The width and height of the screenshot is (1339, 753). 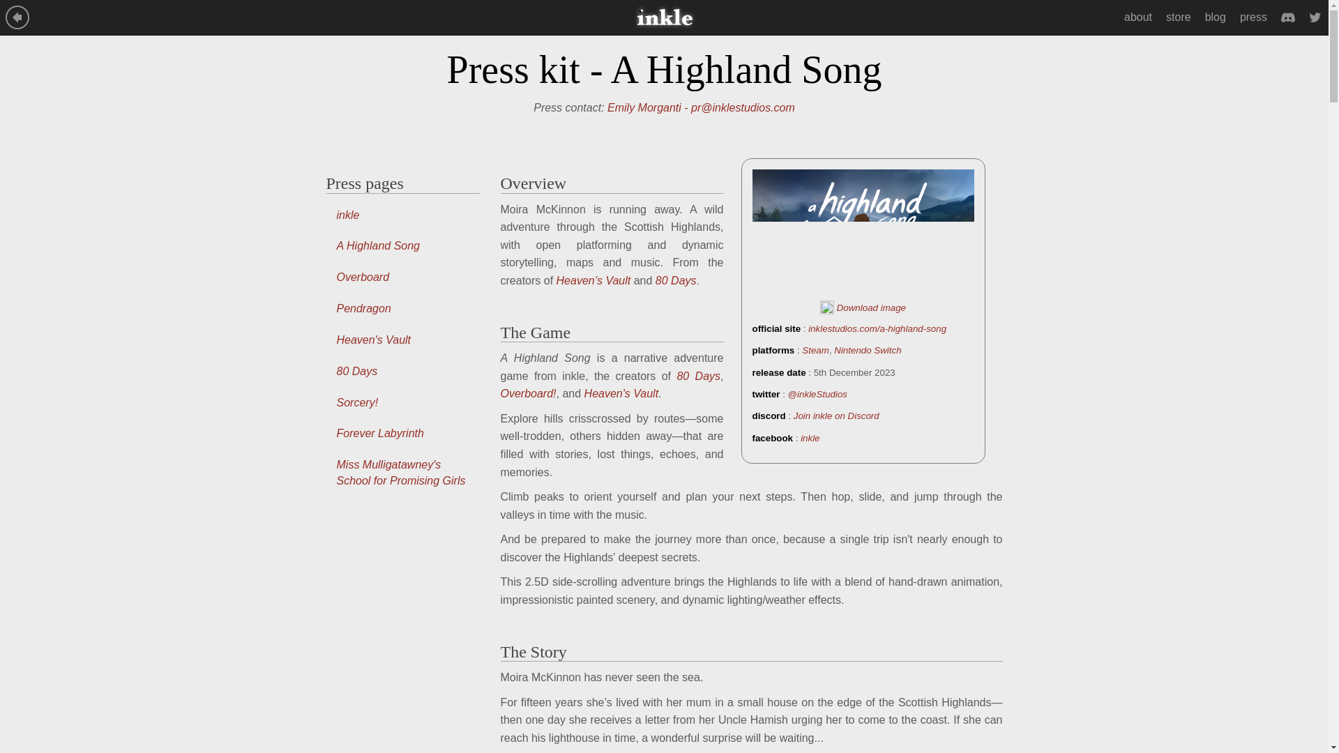 What do you see at coordinates (403, 372) in the screenshot?
I see `80 Days` at bounding box center [403, 372].